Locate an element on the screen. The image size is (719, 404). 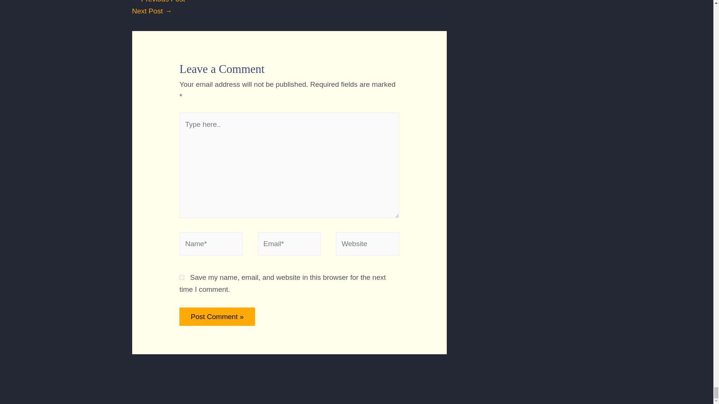
Fallout 4 Location Guide is located at coordinates (158, 1).